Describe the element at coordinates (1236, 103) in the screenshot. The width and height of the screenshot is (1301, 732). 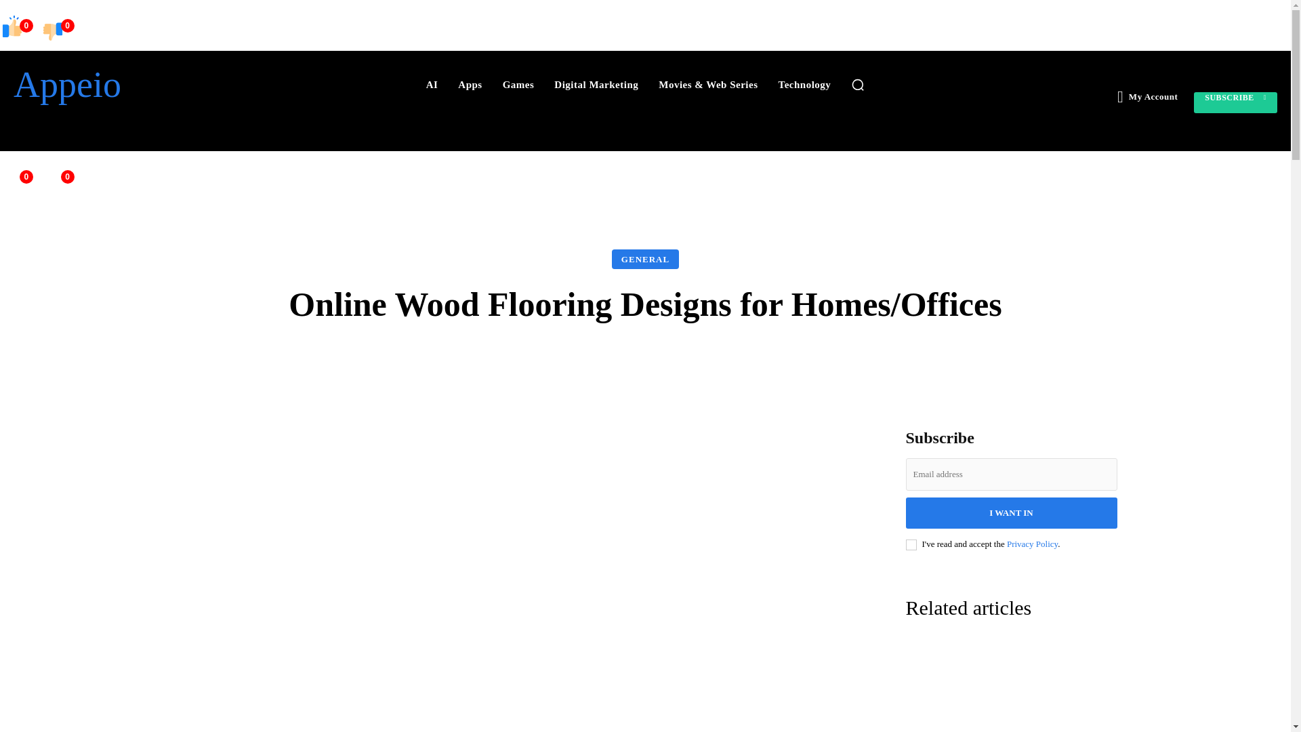
I see `SUBSCRIBE` at that location.